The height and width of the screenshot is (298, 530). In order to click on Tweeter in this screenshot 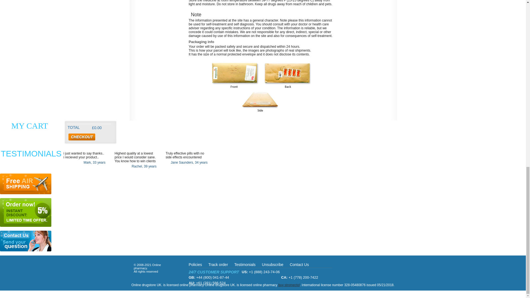, I will do `click(364, 268)`.